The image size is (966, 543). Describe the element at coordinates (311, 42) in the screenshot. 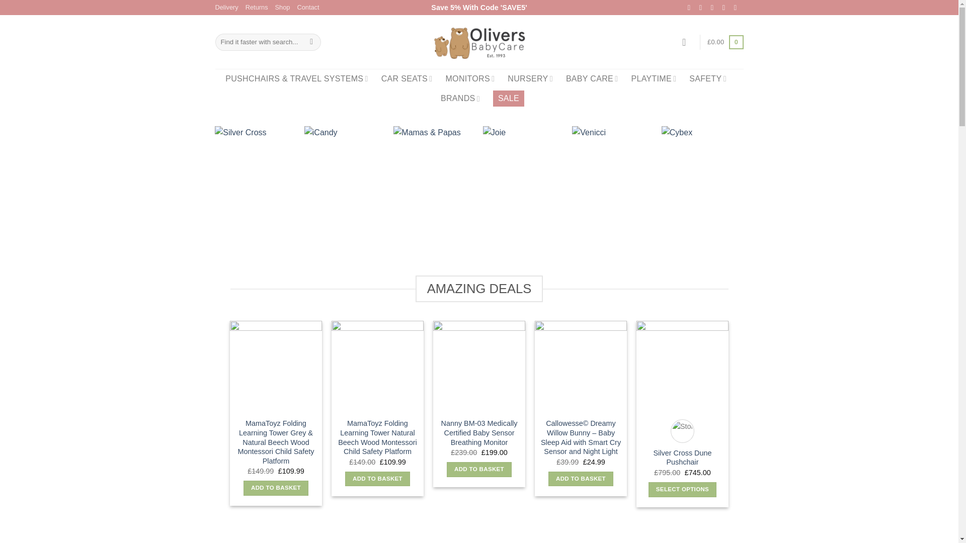

I see `Search` at that location.